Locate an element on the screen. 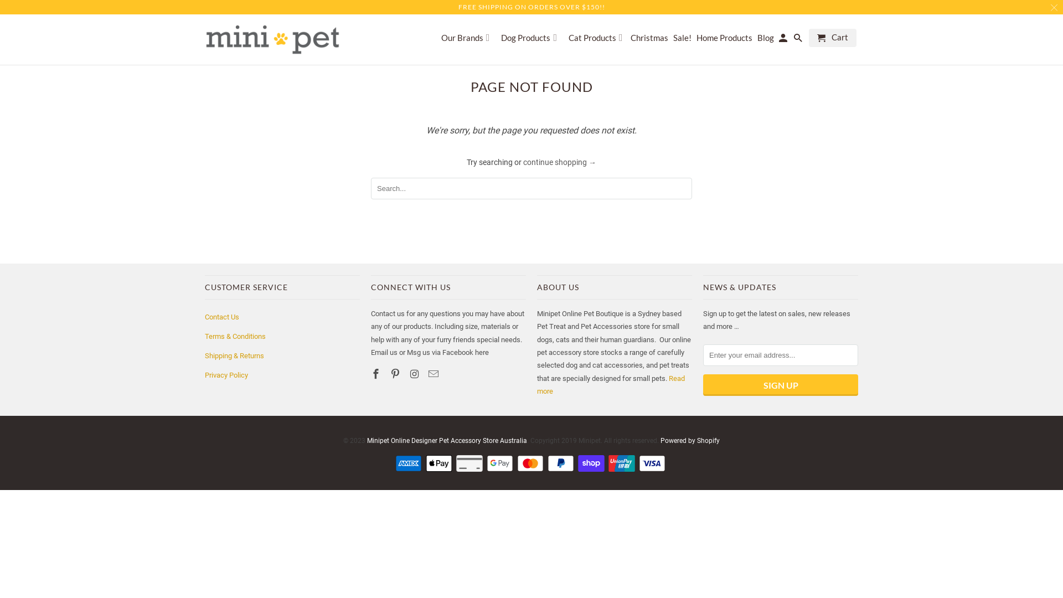 This screenshot has width=1063, height=598. Contact Us is located at coordinates (222, 317).